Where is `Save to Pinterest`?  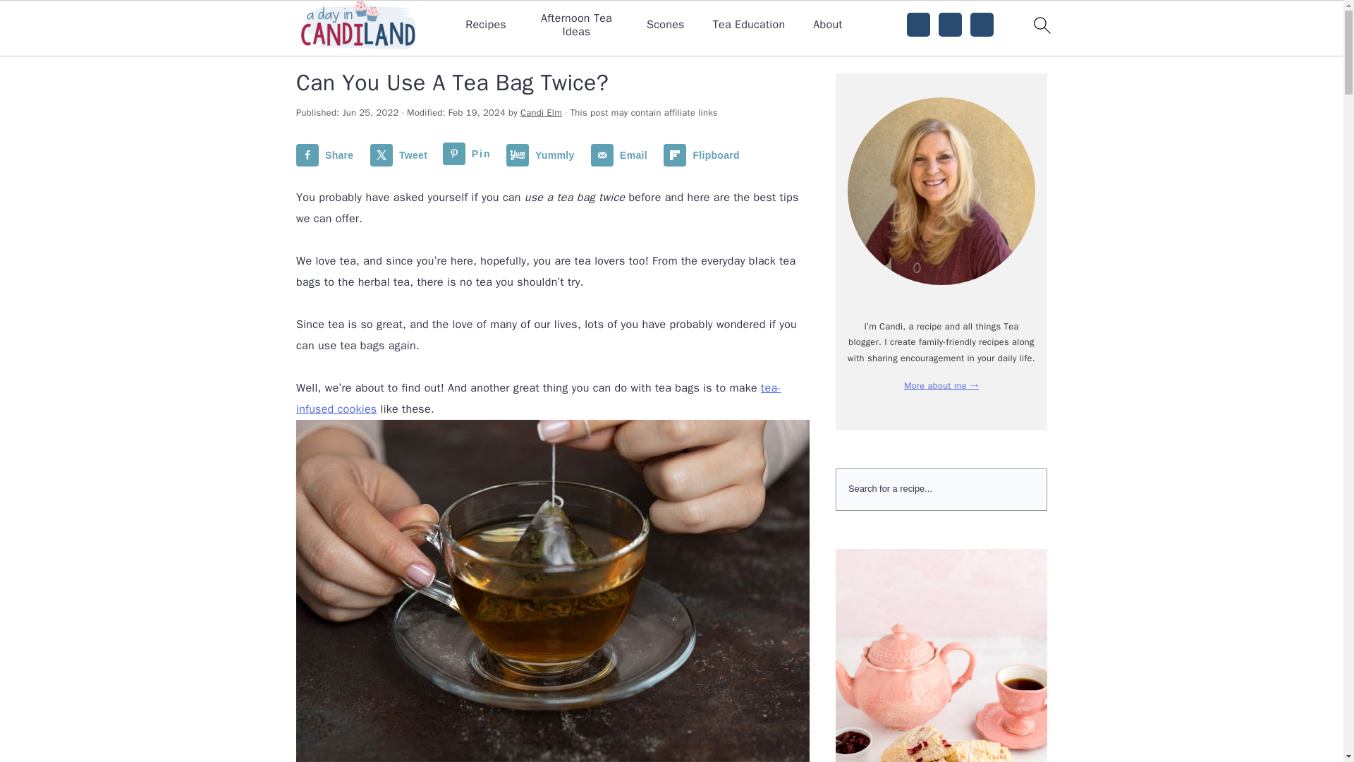
Save to Pinterest is located at coordinates (470, 155).